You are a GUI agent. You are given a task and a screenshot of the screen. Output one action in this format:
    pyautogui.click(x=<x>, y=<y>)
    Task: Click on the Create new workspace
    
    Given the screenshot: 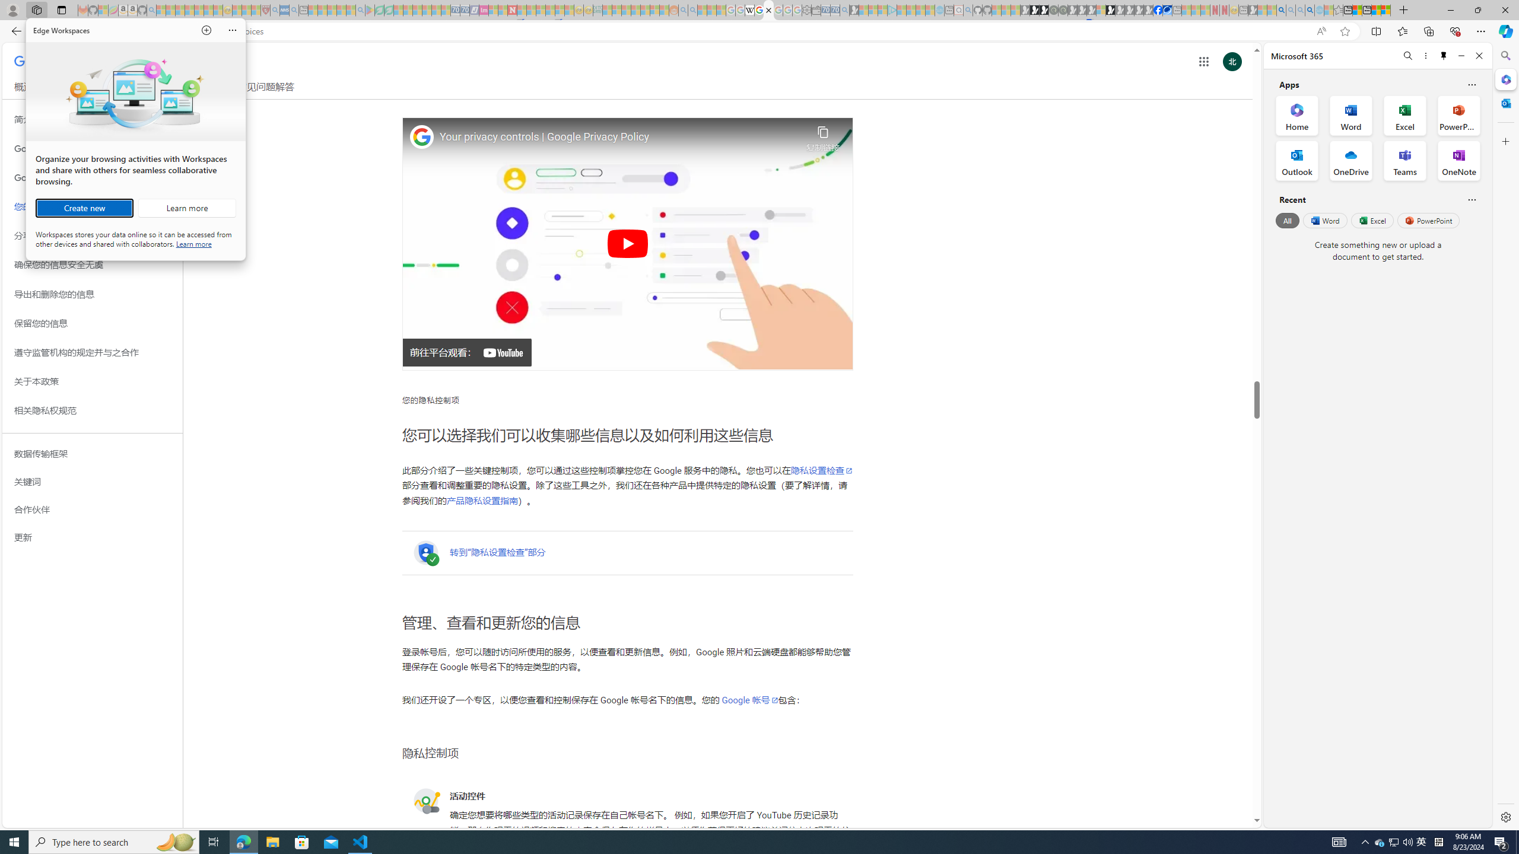 What is the action you would take?
    pyautogui.click(x=84, y=208)
    